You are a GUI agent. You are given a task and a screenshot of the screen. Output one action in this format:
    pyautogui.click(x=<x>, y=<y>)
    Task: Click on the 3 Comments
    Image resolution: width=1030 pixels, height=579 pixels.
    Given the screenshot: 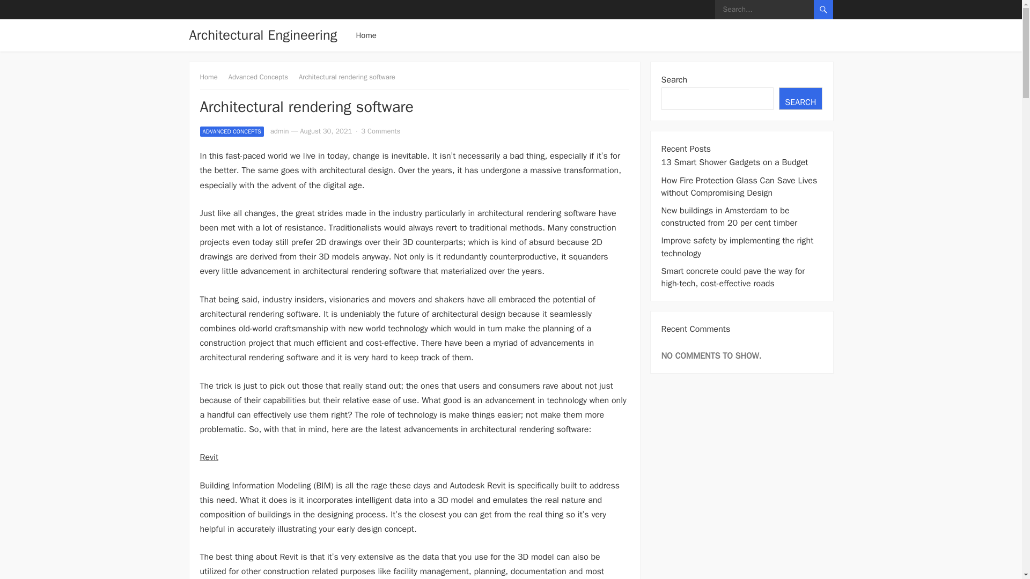 What is the action you would take?
    pyautogui.click(x=381, y=131)
    